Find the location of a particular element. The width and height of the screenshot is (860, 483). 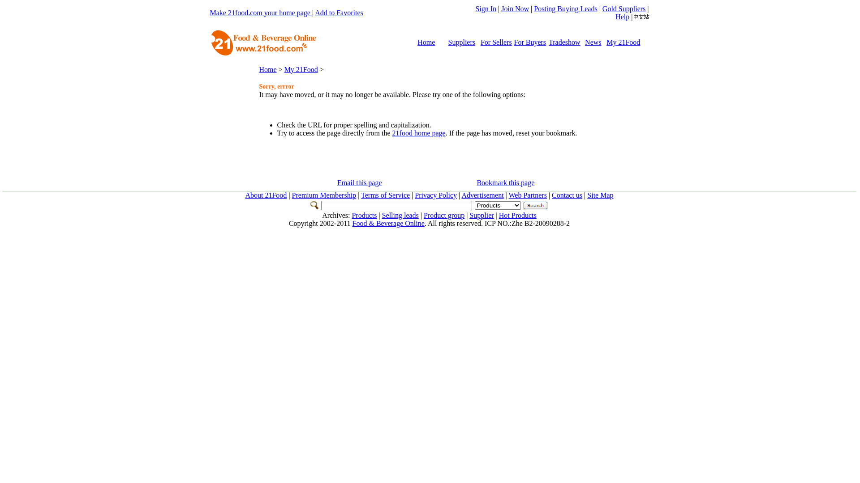

Terms of Service is located at coordinates (385, 195).